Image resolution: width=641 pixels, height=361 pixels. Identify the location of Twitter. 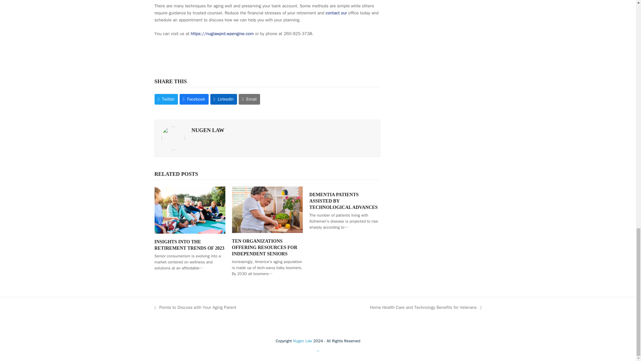
(166, 99).